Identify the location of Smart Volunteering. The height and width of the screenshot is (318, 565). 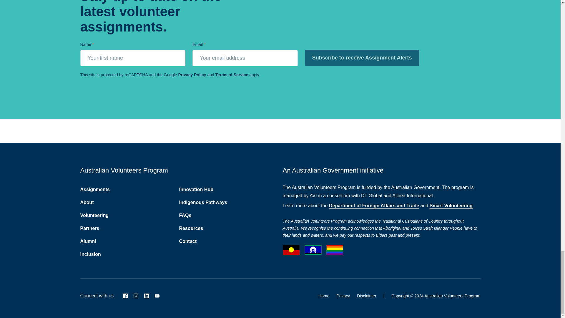
(451, 206).